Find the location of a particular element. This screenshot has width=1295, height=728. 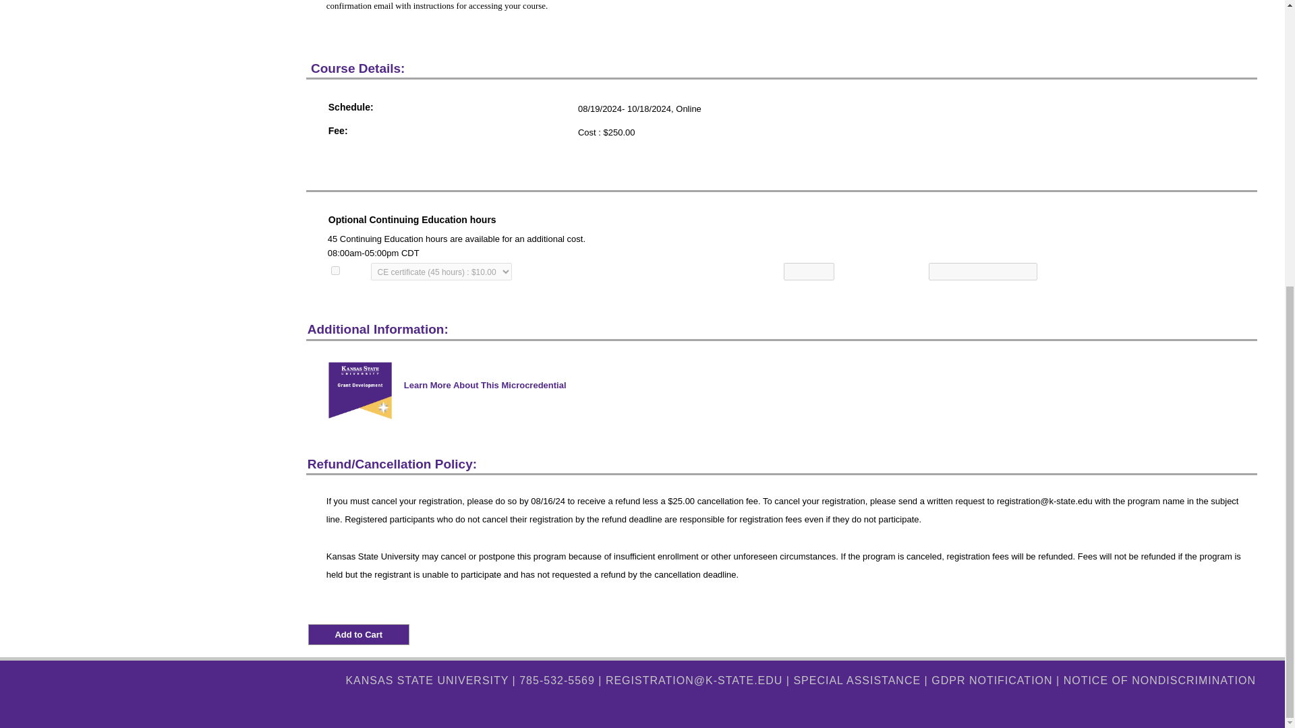

Add to Cart is located at coordinates (358, 634).